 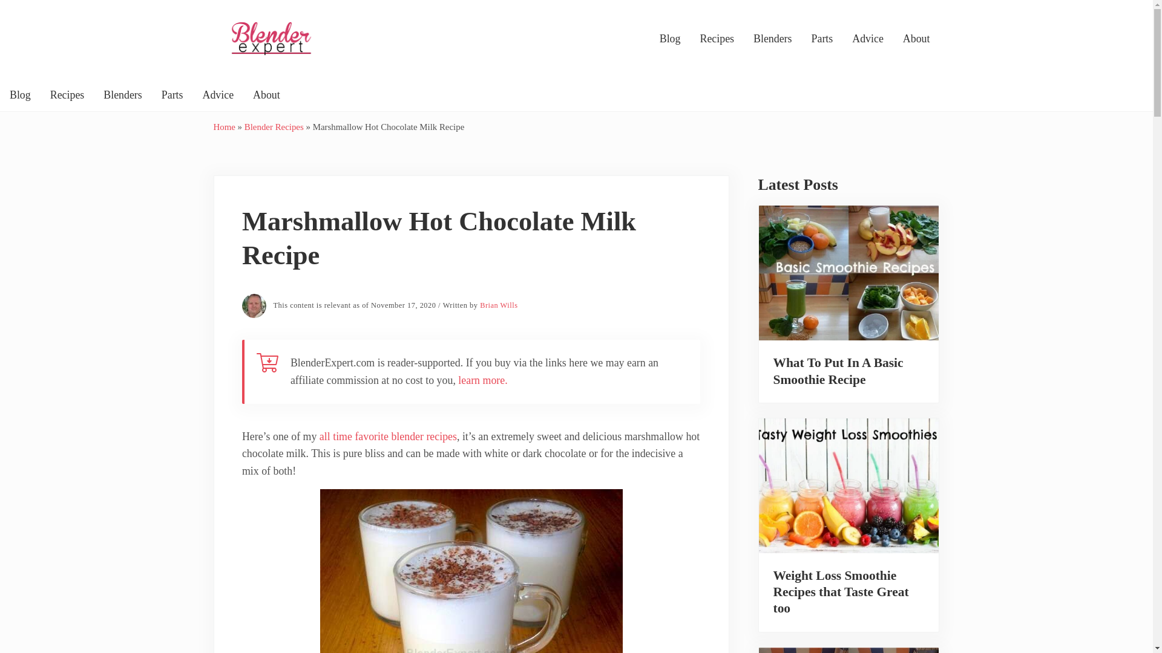 What do you see at coordinates (498, 305) in the screenshot?
I see `Brian Wills` at bounding box center [498, 305].